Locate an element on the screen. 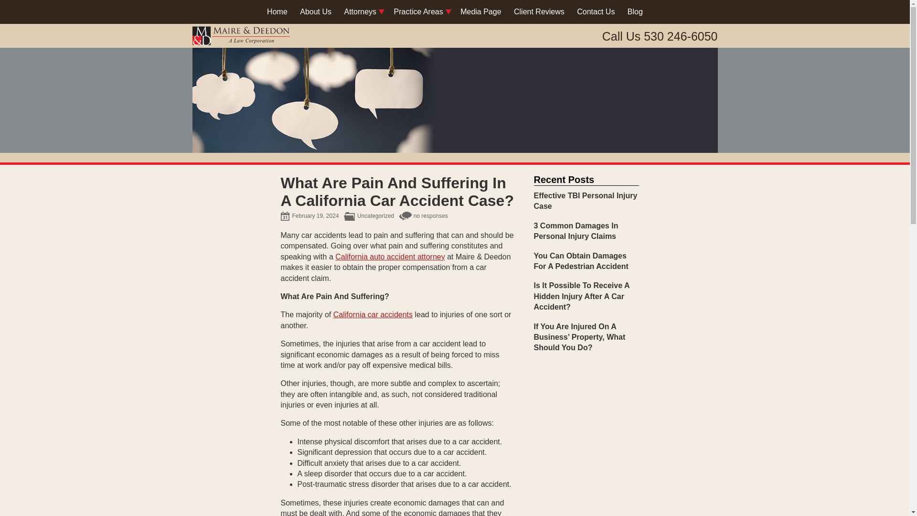 The image size is (917, 516). You Can Obtain Damages For A Pedestrian Accident is located at coordinates (586, 261).